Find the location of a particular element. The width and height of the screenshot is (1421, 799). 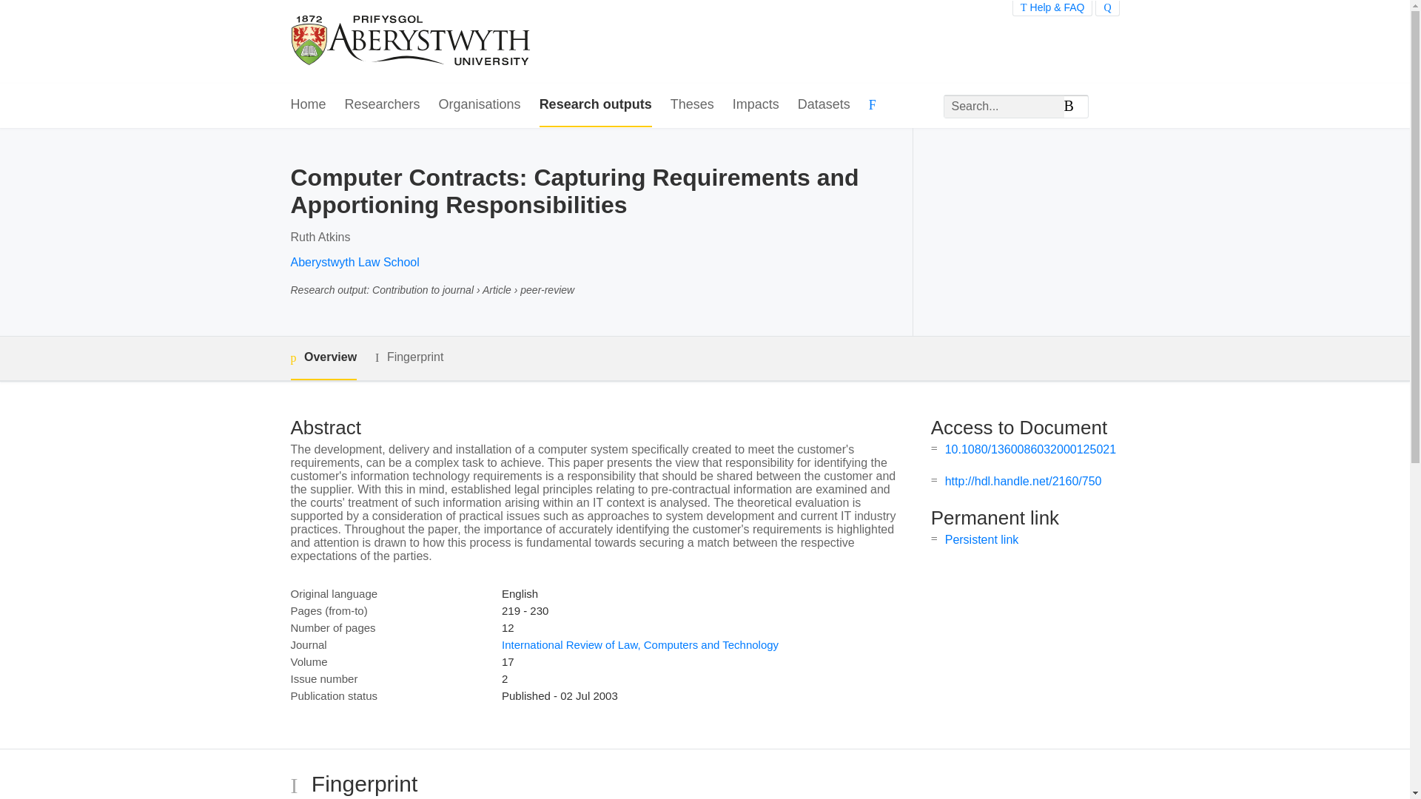

Datasets is located at coordinates (823, 105).